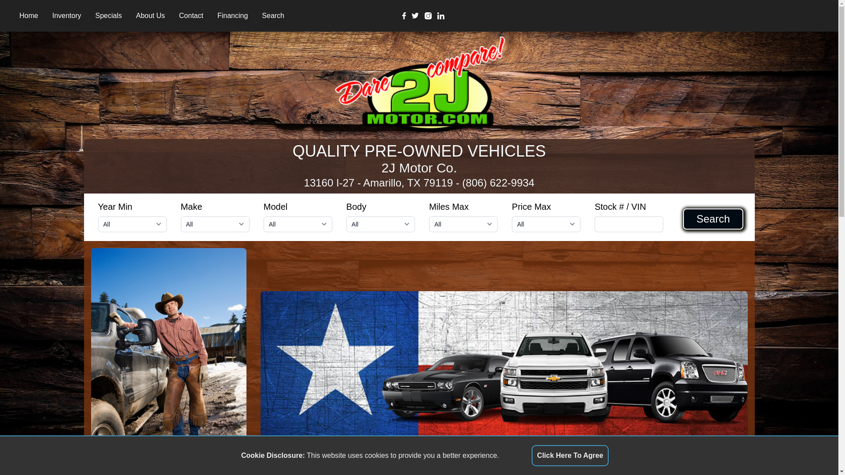 The image size is (845, 475). What do you see at coordinates (191, 16) in the screenshot?
I see `Contact` at bounding box center [191, 16].